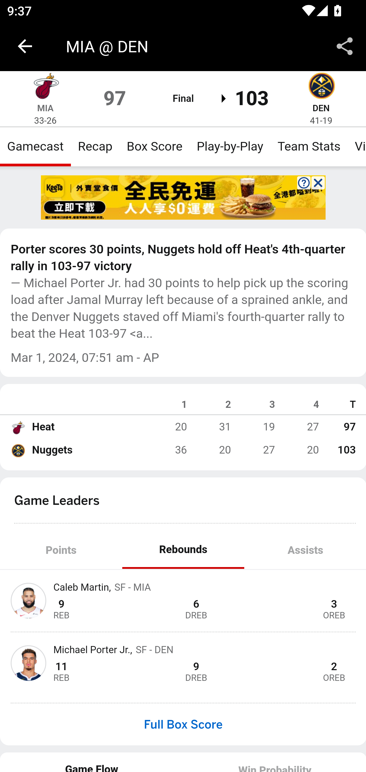 The height and width of the screenshot is (772, 366). I want to click on Gamecast, so click(36, 146).